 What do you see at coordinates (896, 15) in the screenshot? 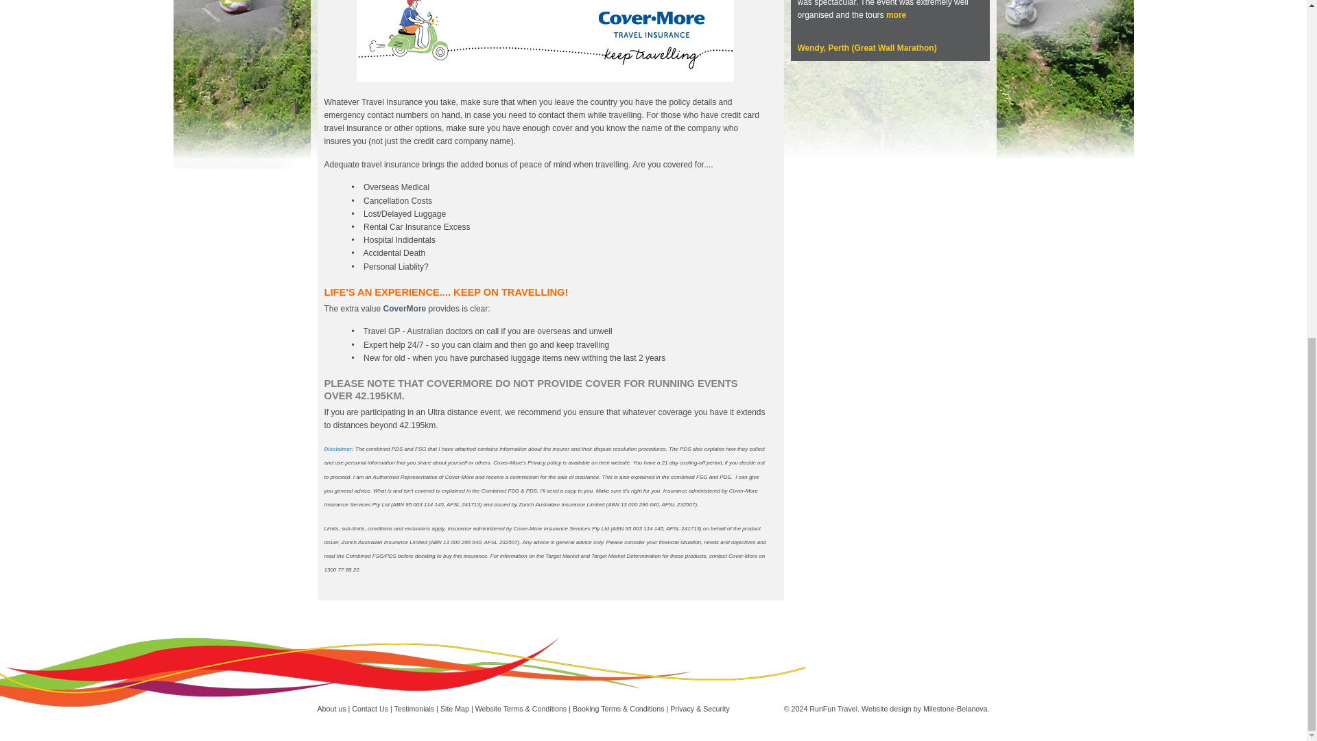
I see `more` at bounding box center [896, 15].